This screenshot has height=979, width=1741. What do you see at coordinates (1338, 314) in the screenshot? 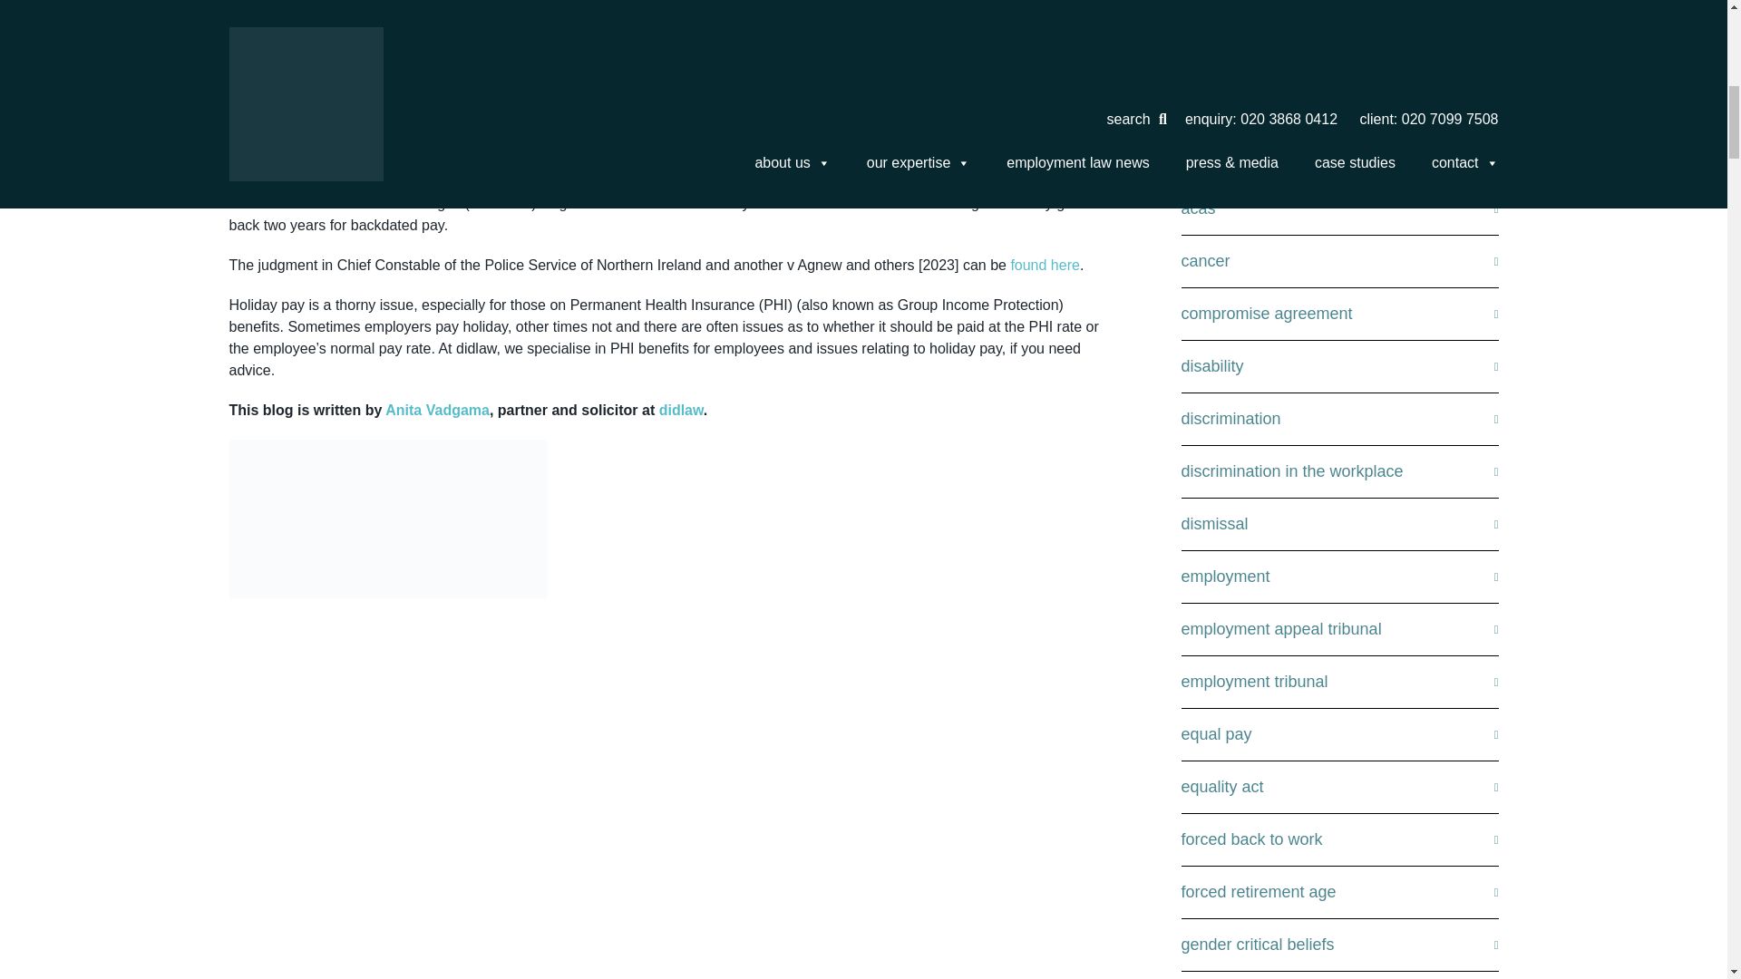
I see `Compromise Agreement` at bounding box center [1338, 314].